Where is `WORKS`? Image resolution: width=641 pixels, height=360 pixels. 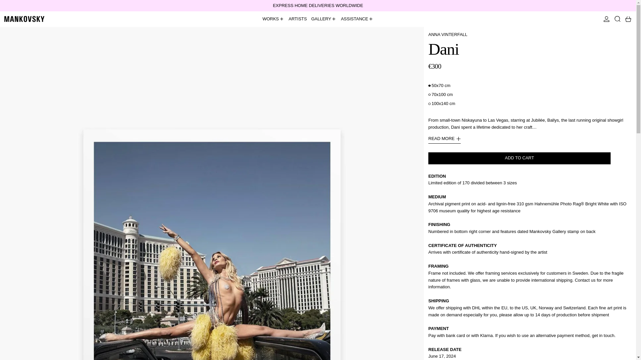
WORKS is located at coordinates (273, 19).